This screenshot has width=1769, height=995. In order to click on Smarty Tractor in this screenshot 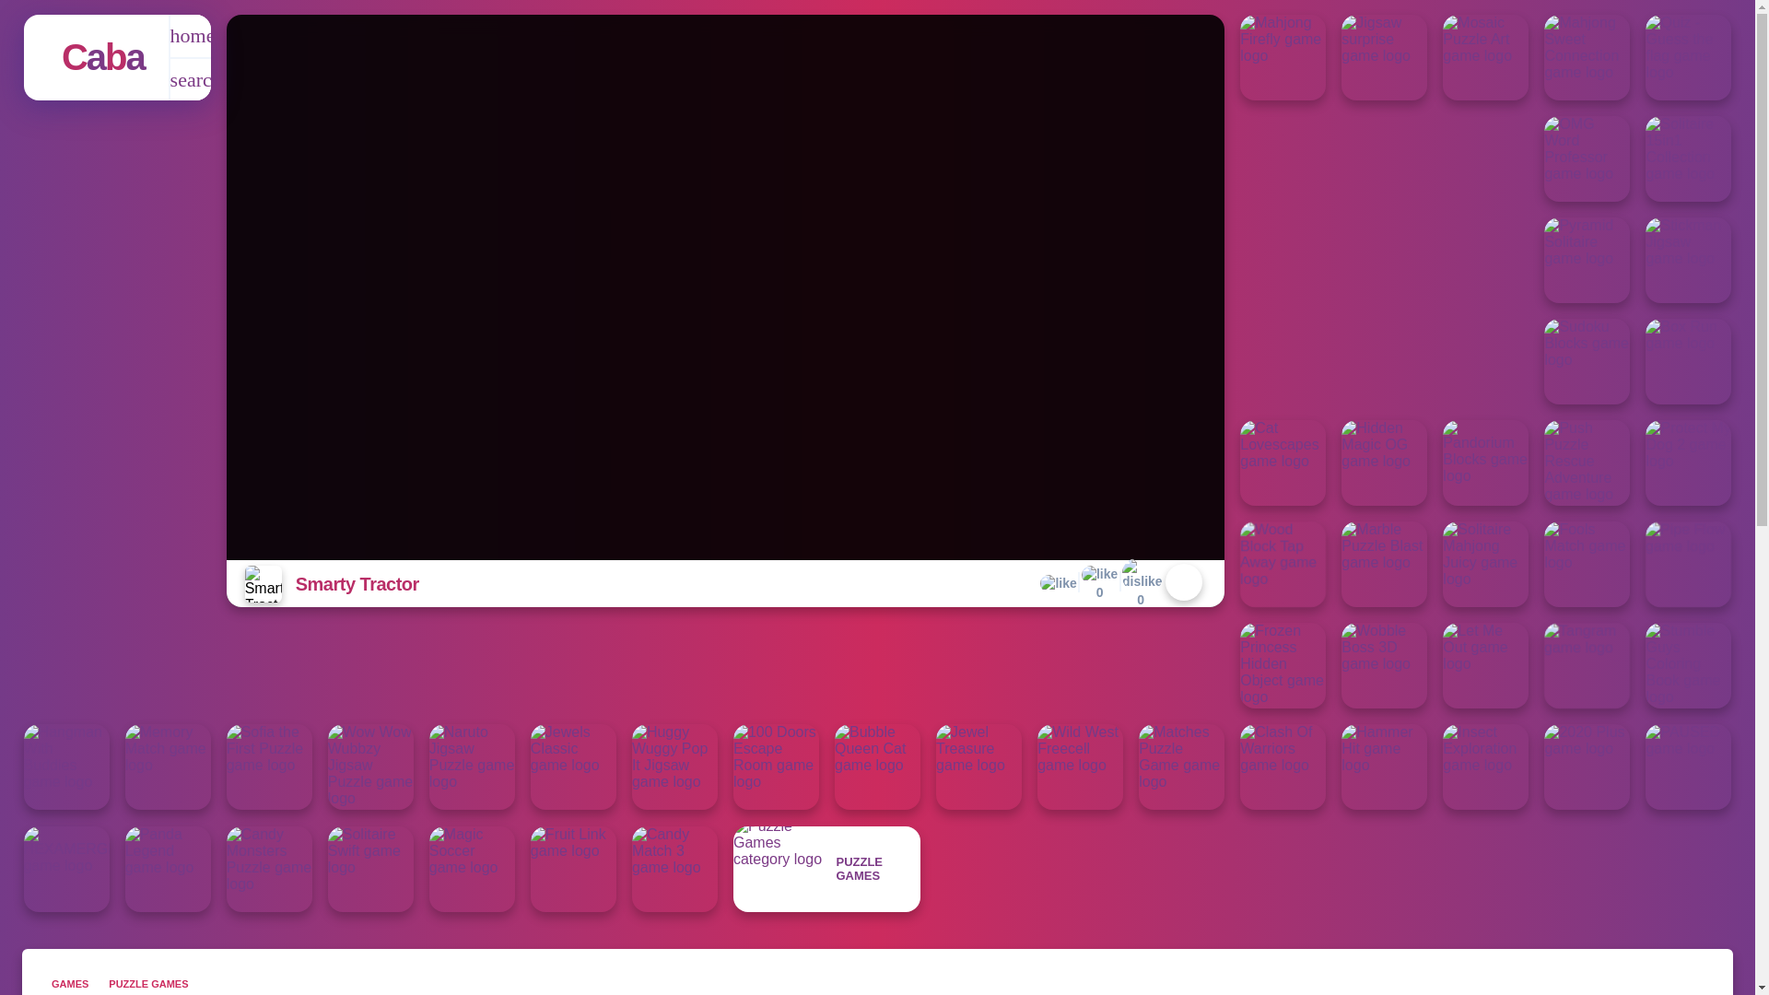, I will do `click(1140, 582)`.